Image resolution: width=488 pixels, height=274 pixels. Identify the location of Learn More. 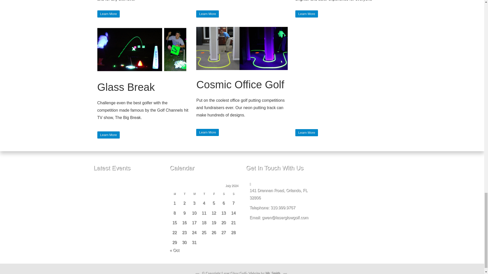
(108, 135).